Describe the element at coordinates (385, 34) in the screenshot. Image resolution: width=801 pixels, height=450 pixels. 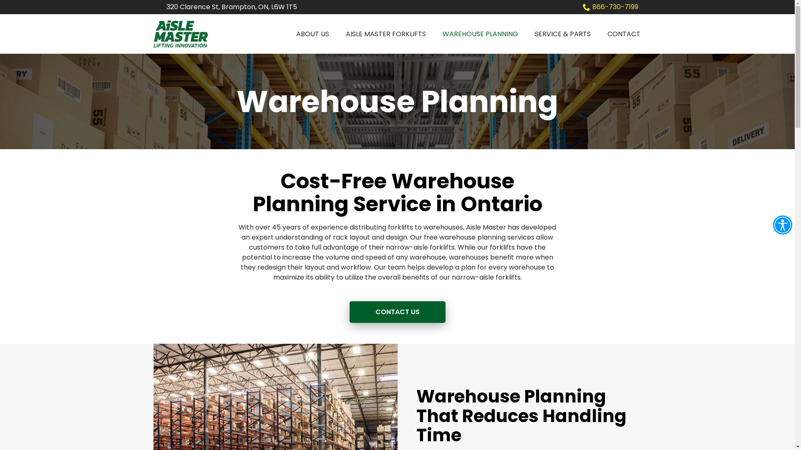
I see `AISLE MASTER FORKLIFTS` at that location.